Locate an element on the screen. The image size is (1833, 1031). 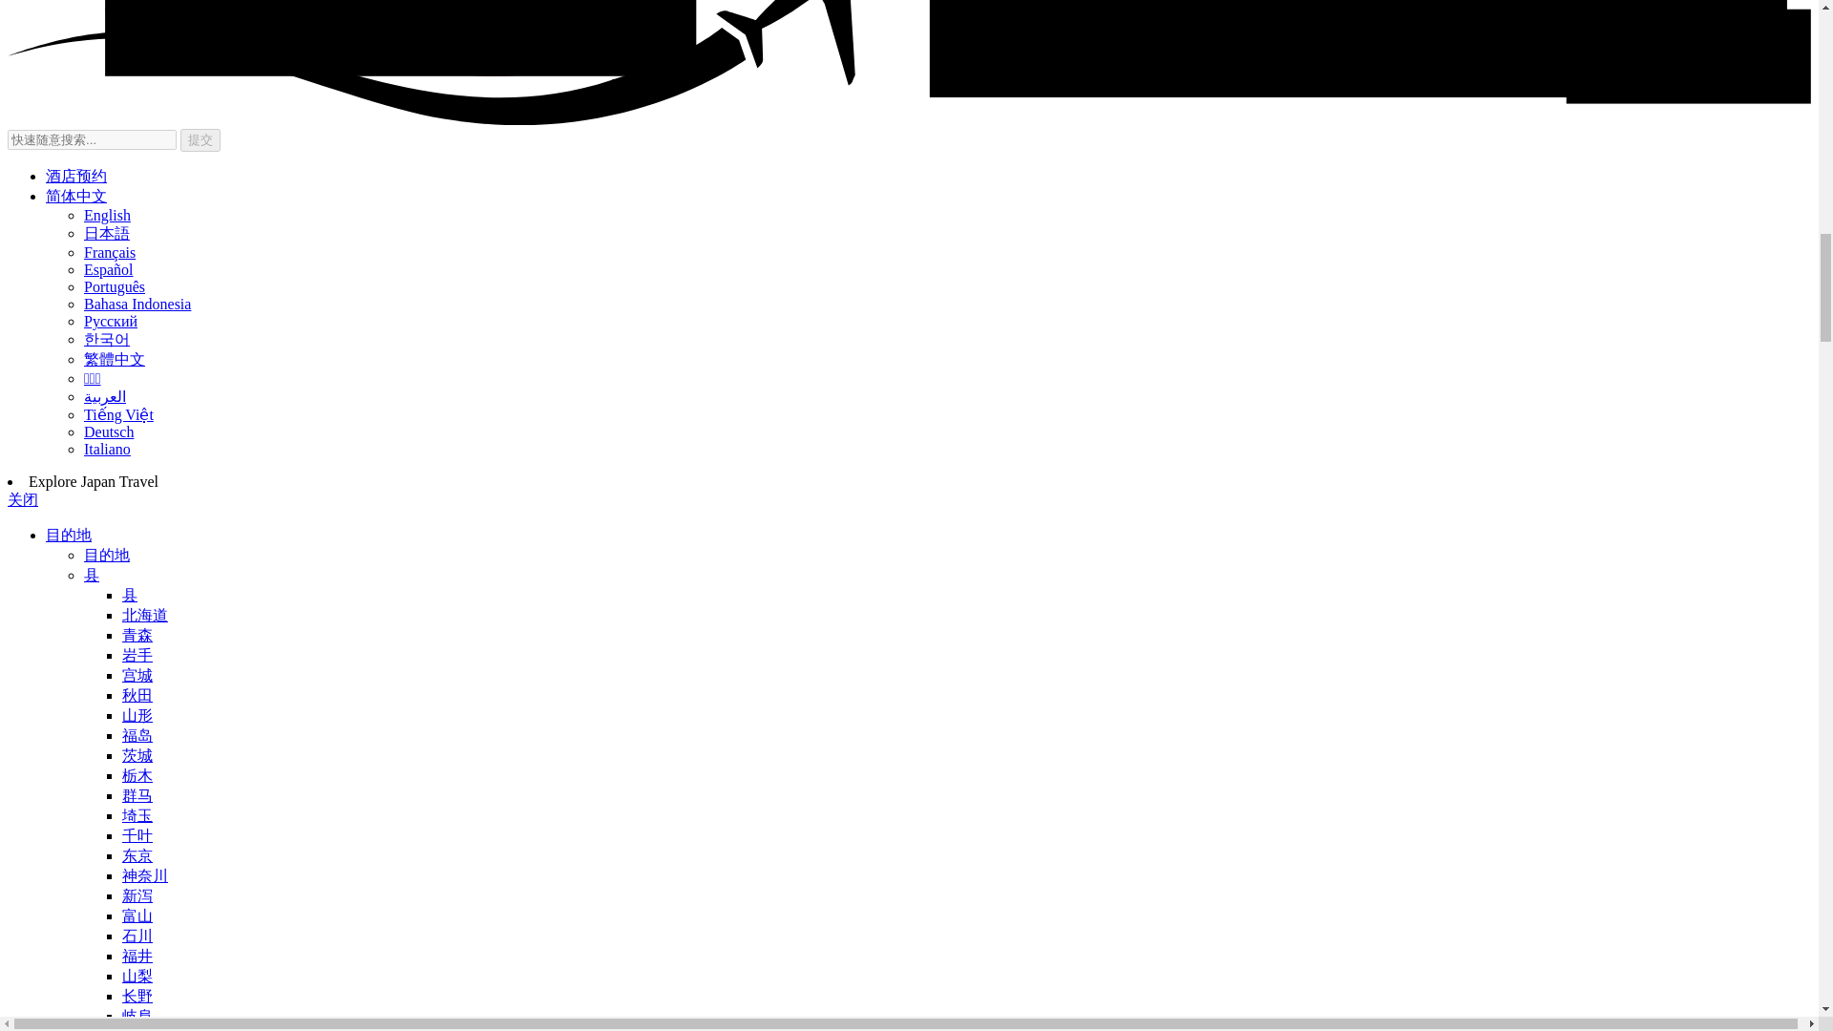
English is located at coordinates (107, 216).